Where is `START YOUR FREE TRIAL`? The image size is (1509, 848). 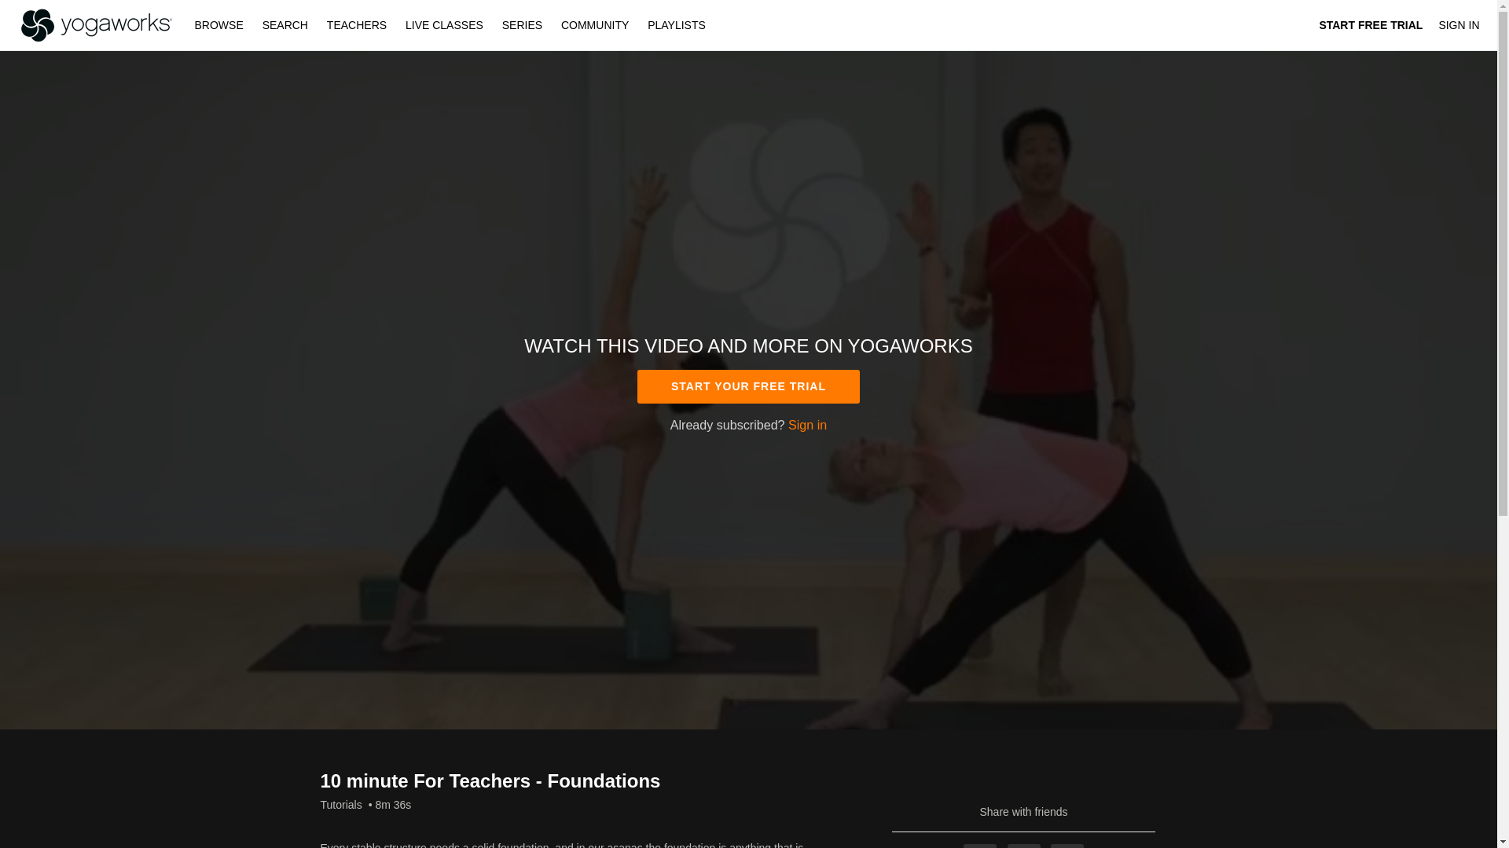 START YOUR FREE TRIAL is located at coordinates (748, 386).